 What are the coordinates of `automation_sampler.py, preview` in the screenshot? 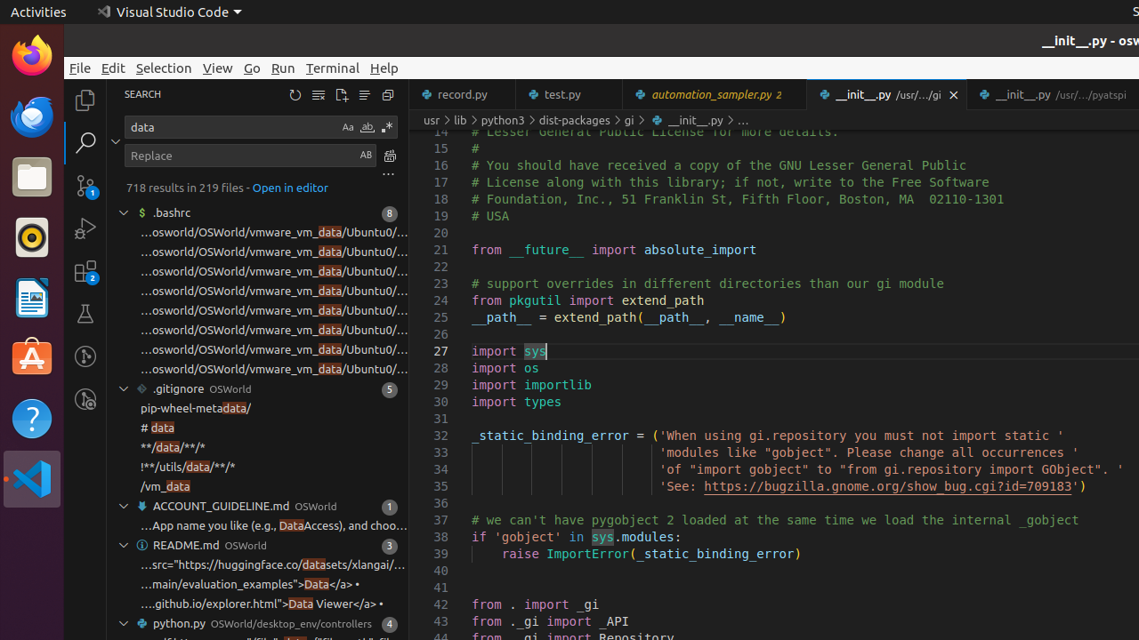 It's located at (715, 94).